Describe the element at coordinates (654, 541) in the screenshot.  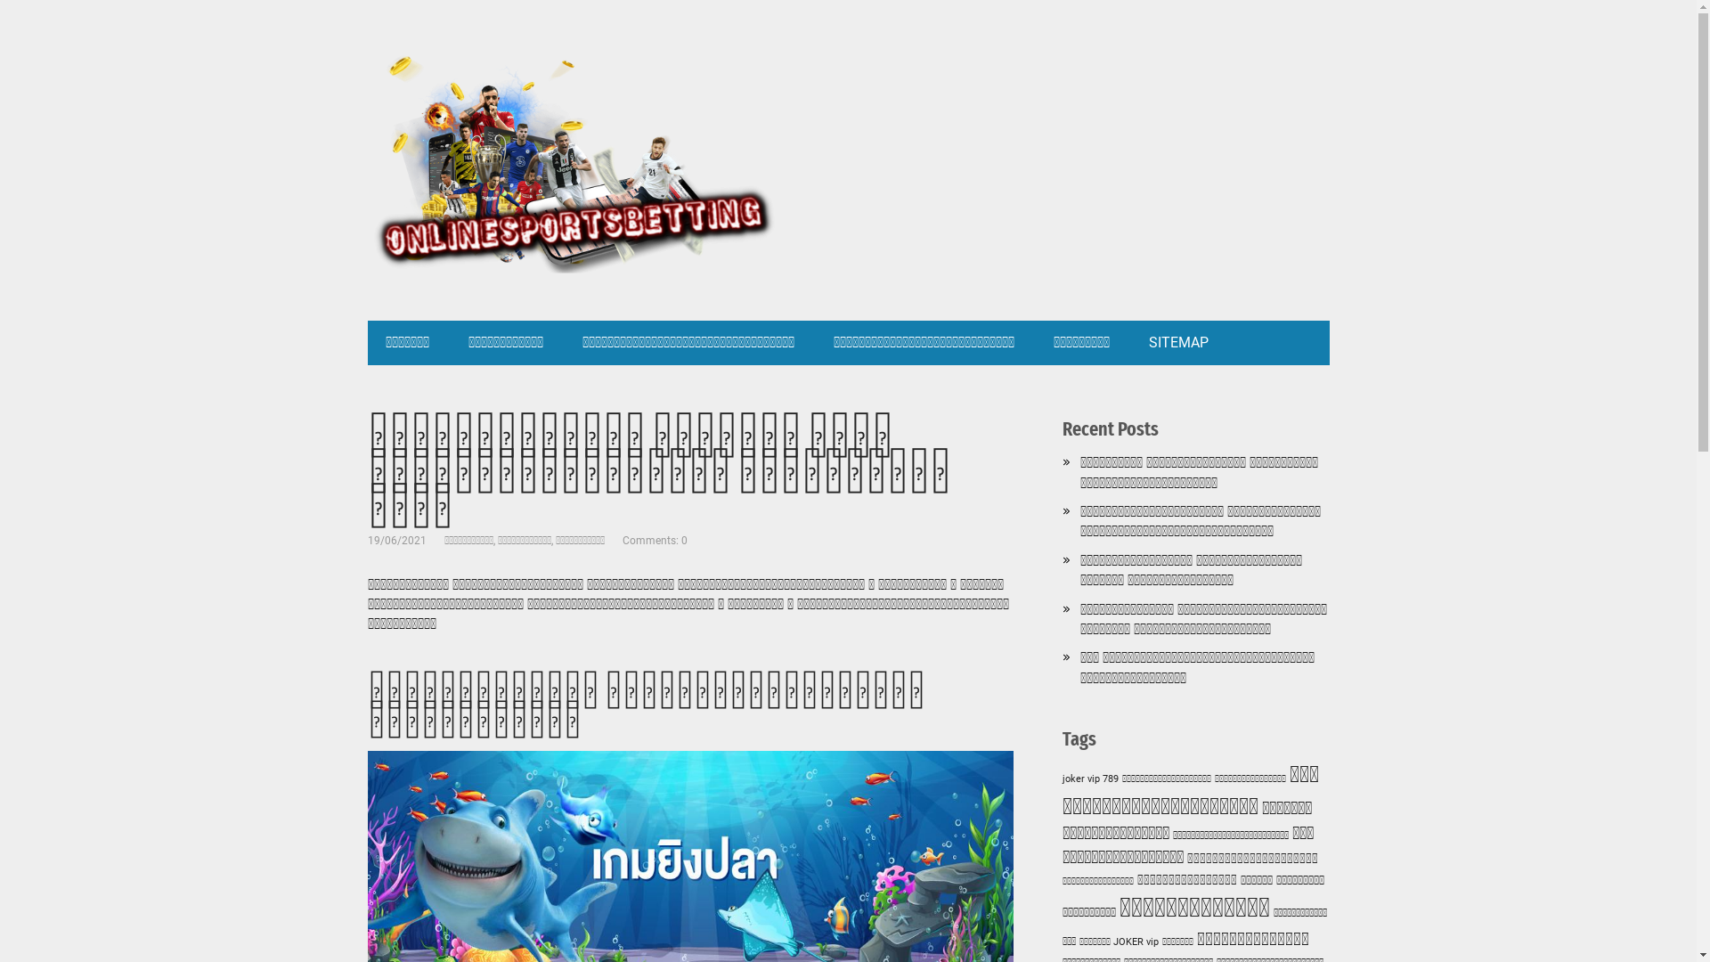
I see `Comments: 0` at that location.